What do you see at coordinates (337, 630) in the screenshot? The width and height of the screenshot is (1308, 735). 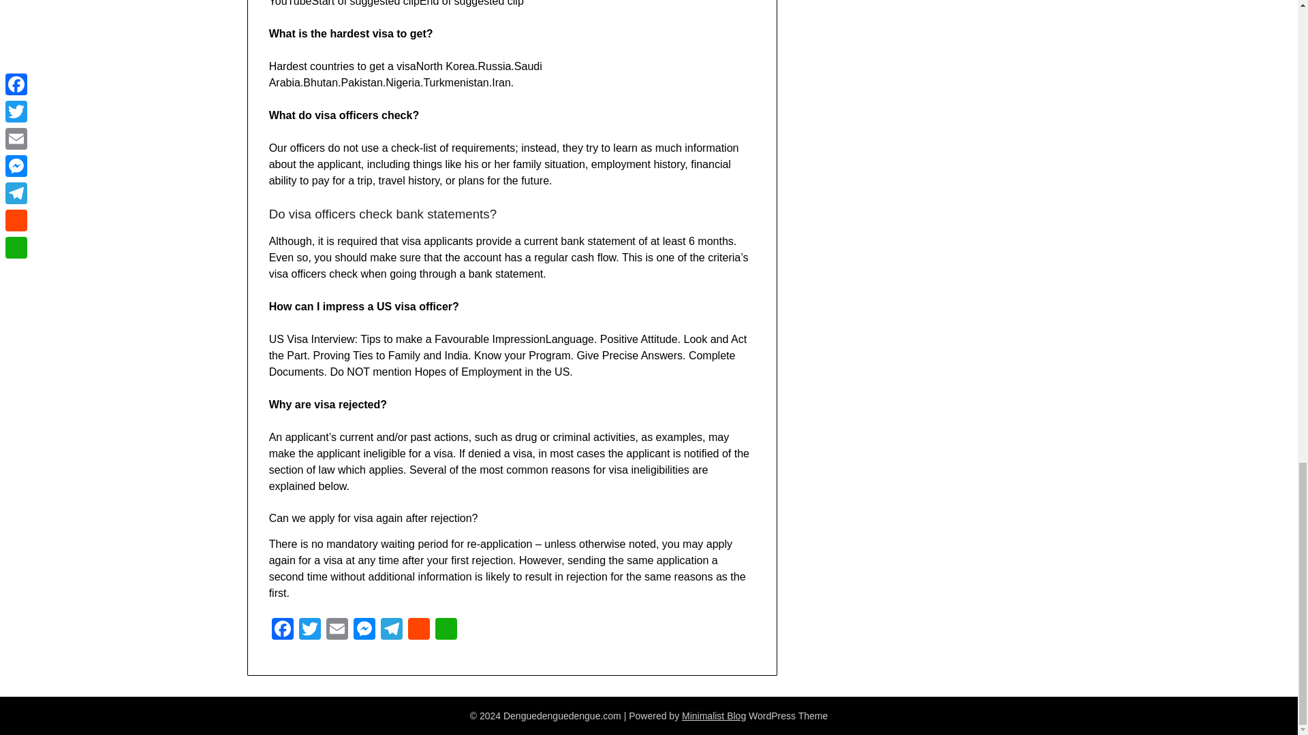 I see `Email` at bounding box center [337, 630].